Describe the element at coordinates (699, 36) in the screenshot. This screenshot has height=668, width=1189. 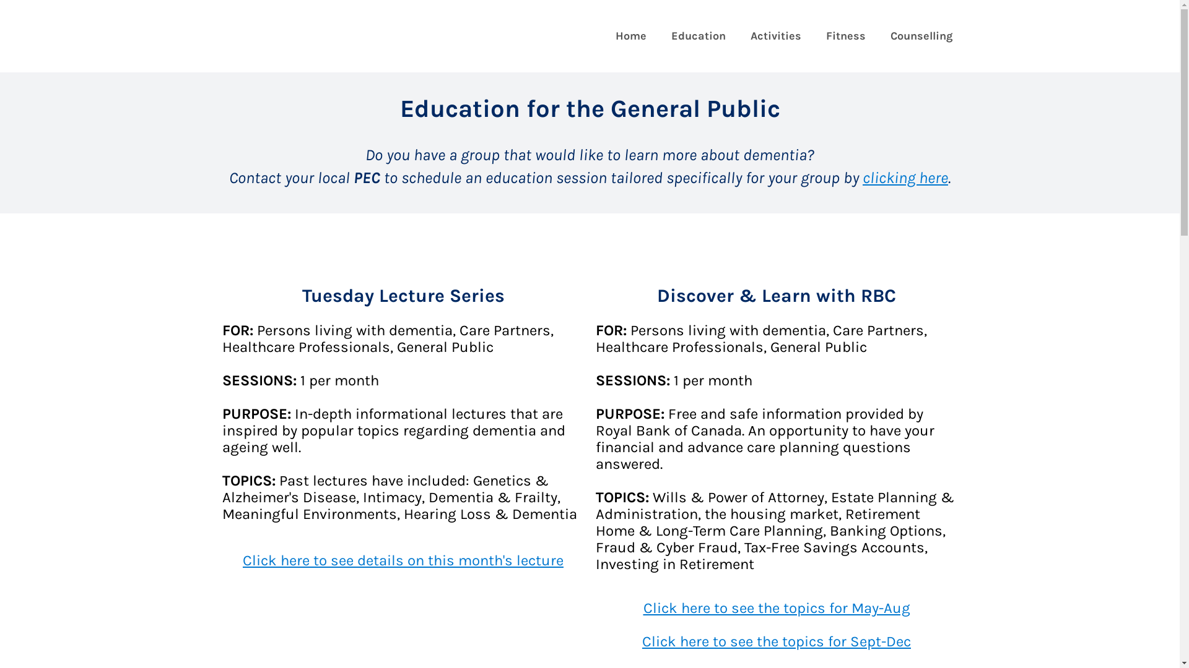
I see `Education` at that location.